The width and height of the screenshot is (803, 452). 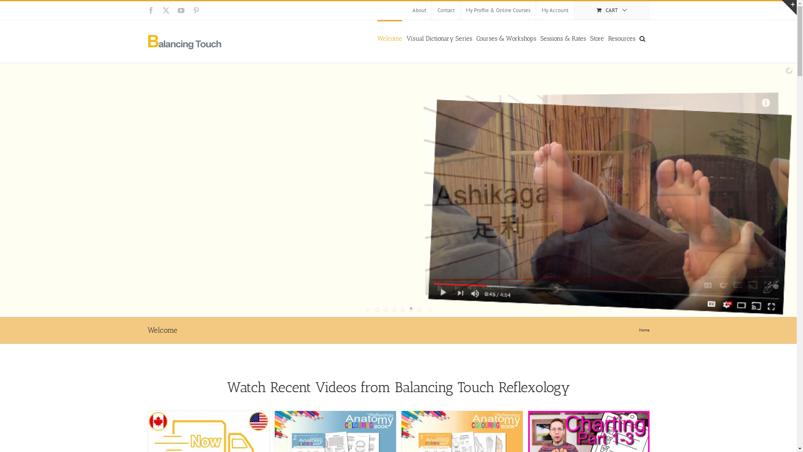 What do you see at coordinates (196, 10) in the screenshot?
I see `Pinterest` at bounding box center [196, 10].